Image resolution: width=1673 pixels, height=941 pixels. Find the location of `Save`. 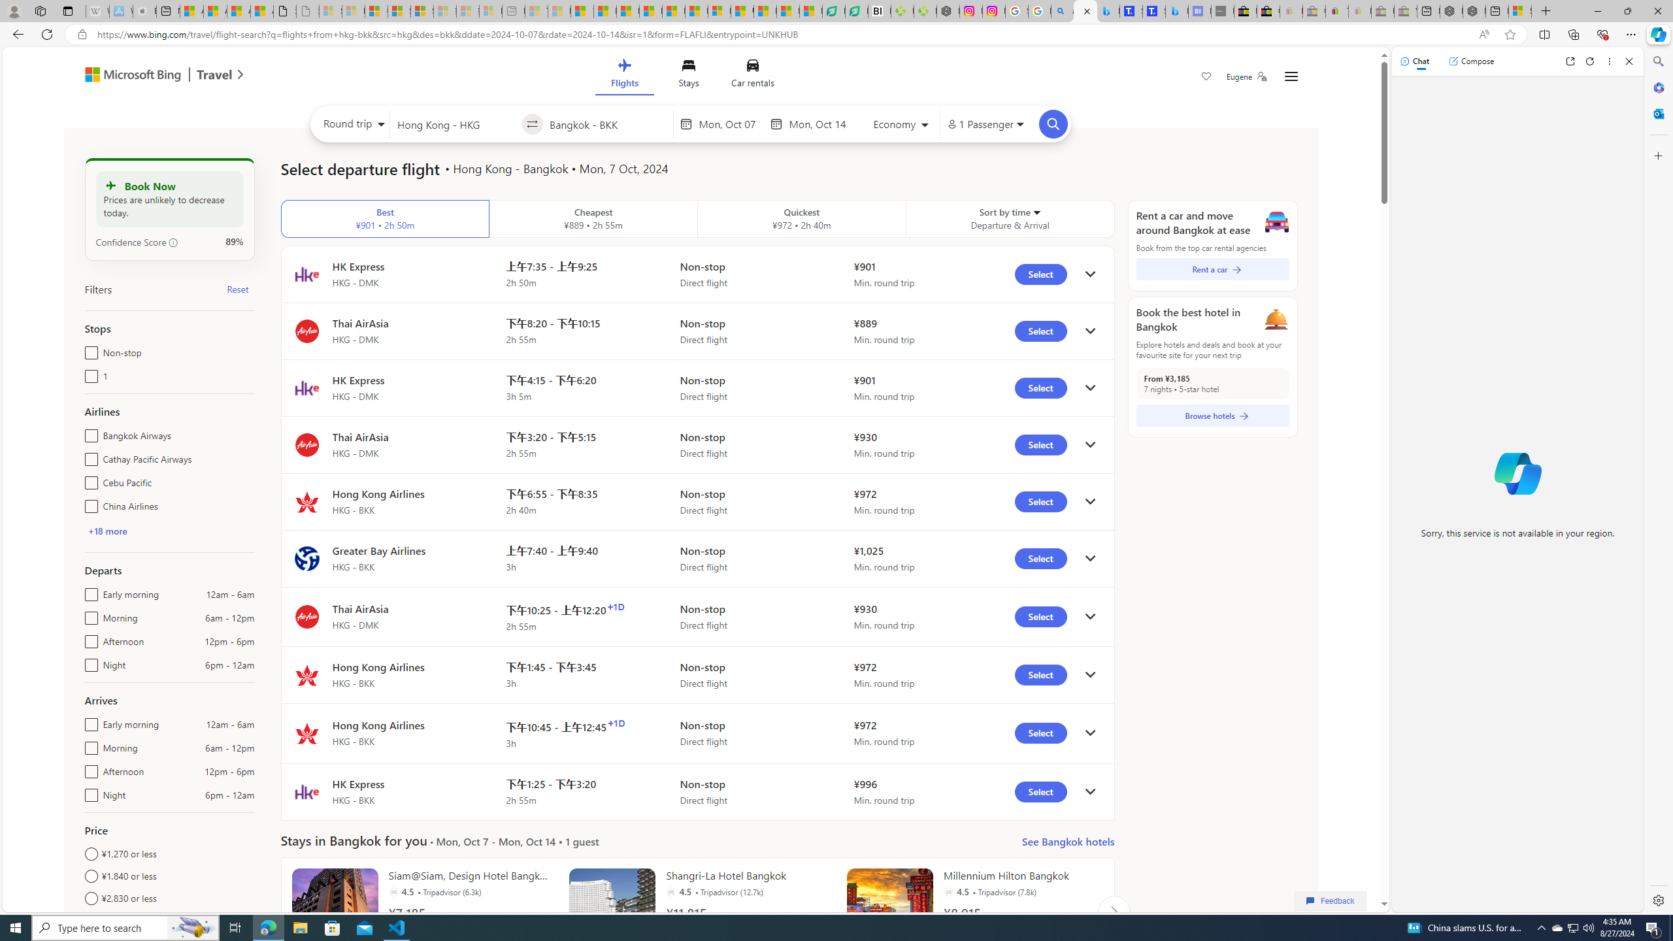

Save is located at coordinates (1206, 78).